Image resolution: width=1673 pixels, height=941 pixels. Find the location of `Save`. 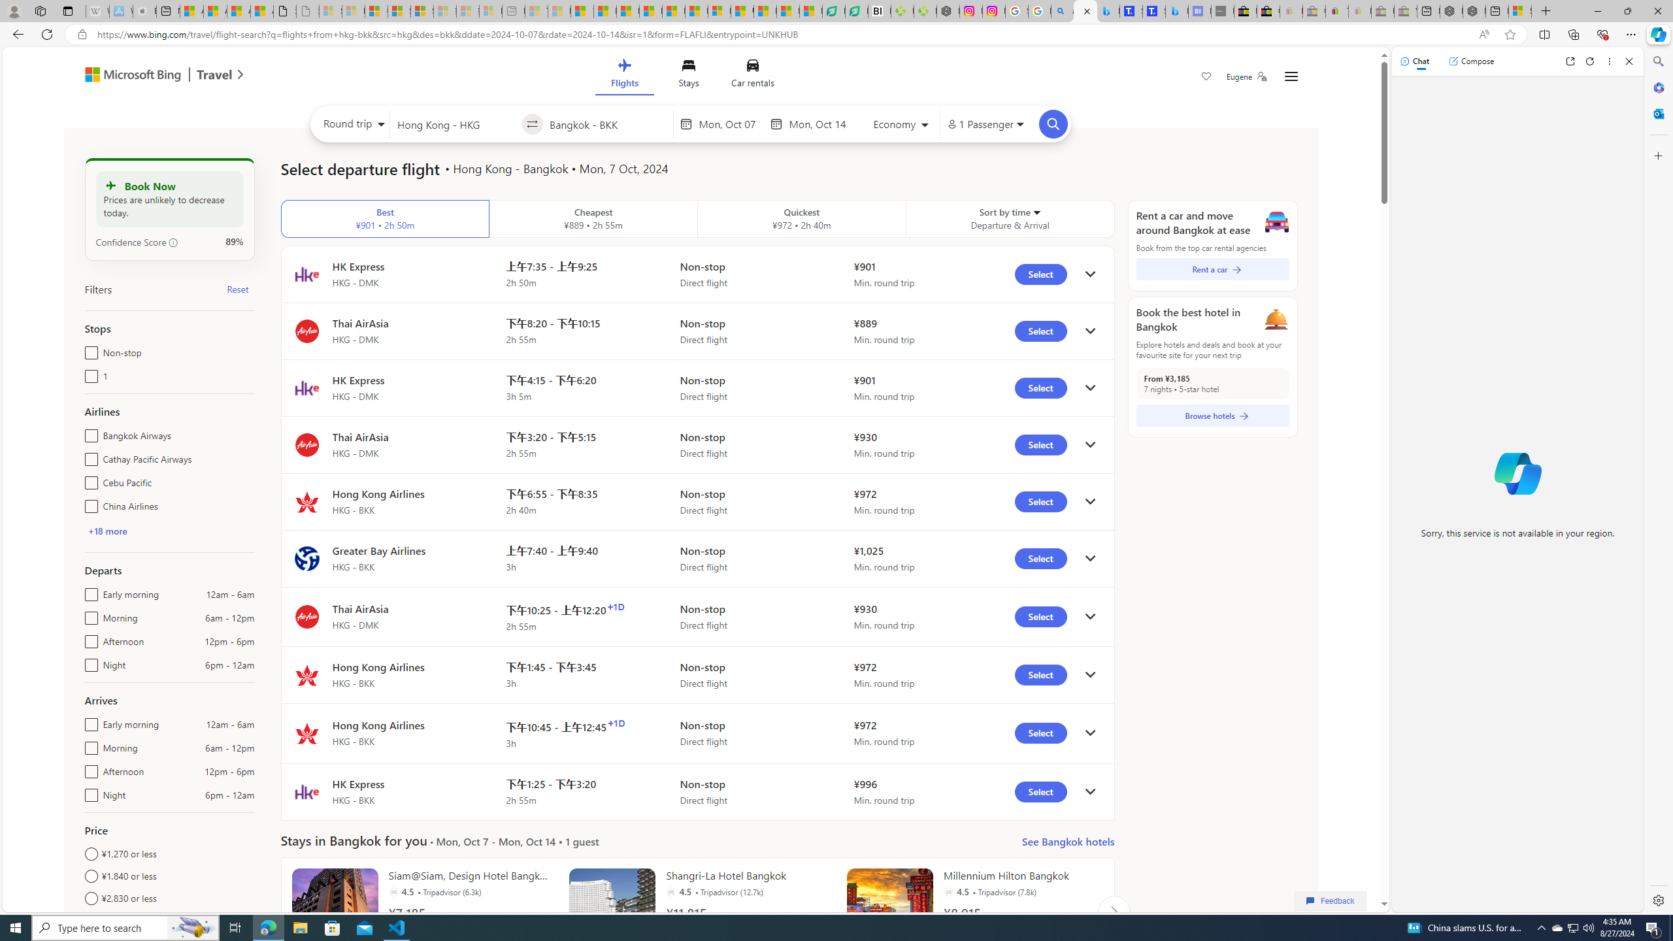

Save is located at coordinates (1206, 78).